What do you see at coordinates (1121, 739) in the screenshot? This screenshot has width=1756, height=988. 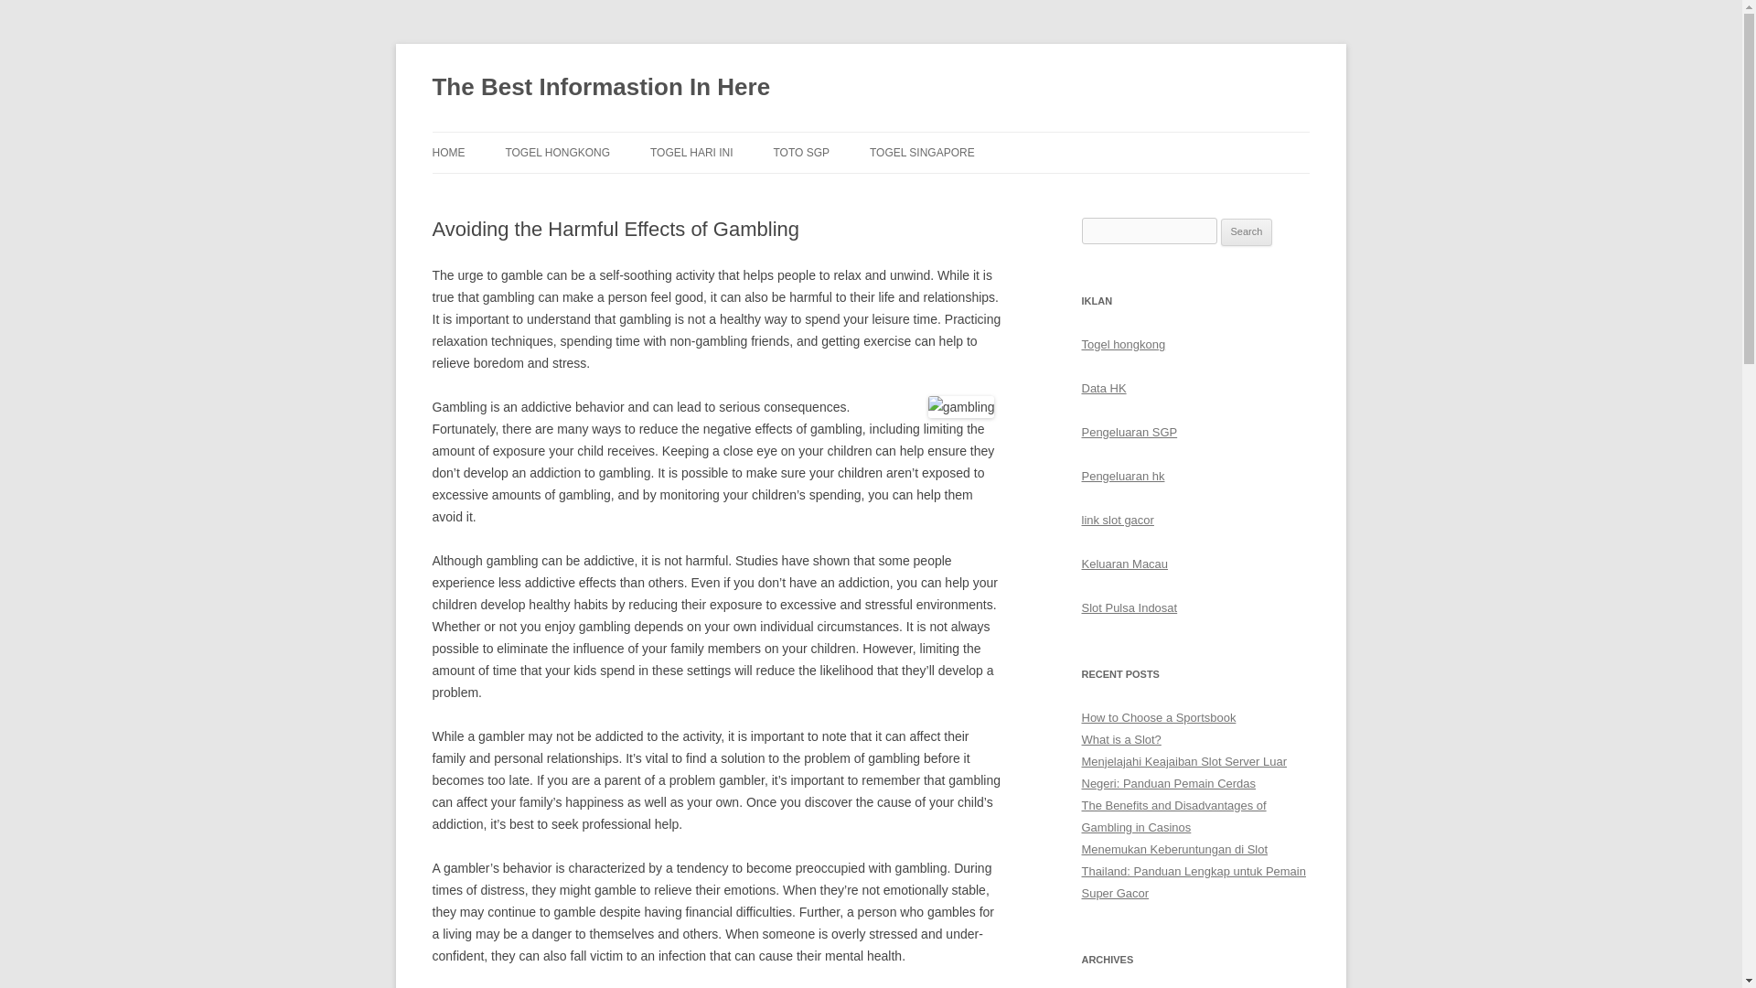 I see `What is a Slot?` at bounding box center [1121, 739].